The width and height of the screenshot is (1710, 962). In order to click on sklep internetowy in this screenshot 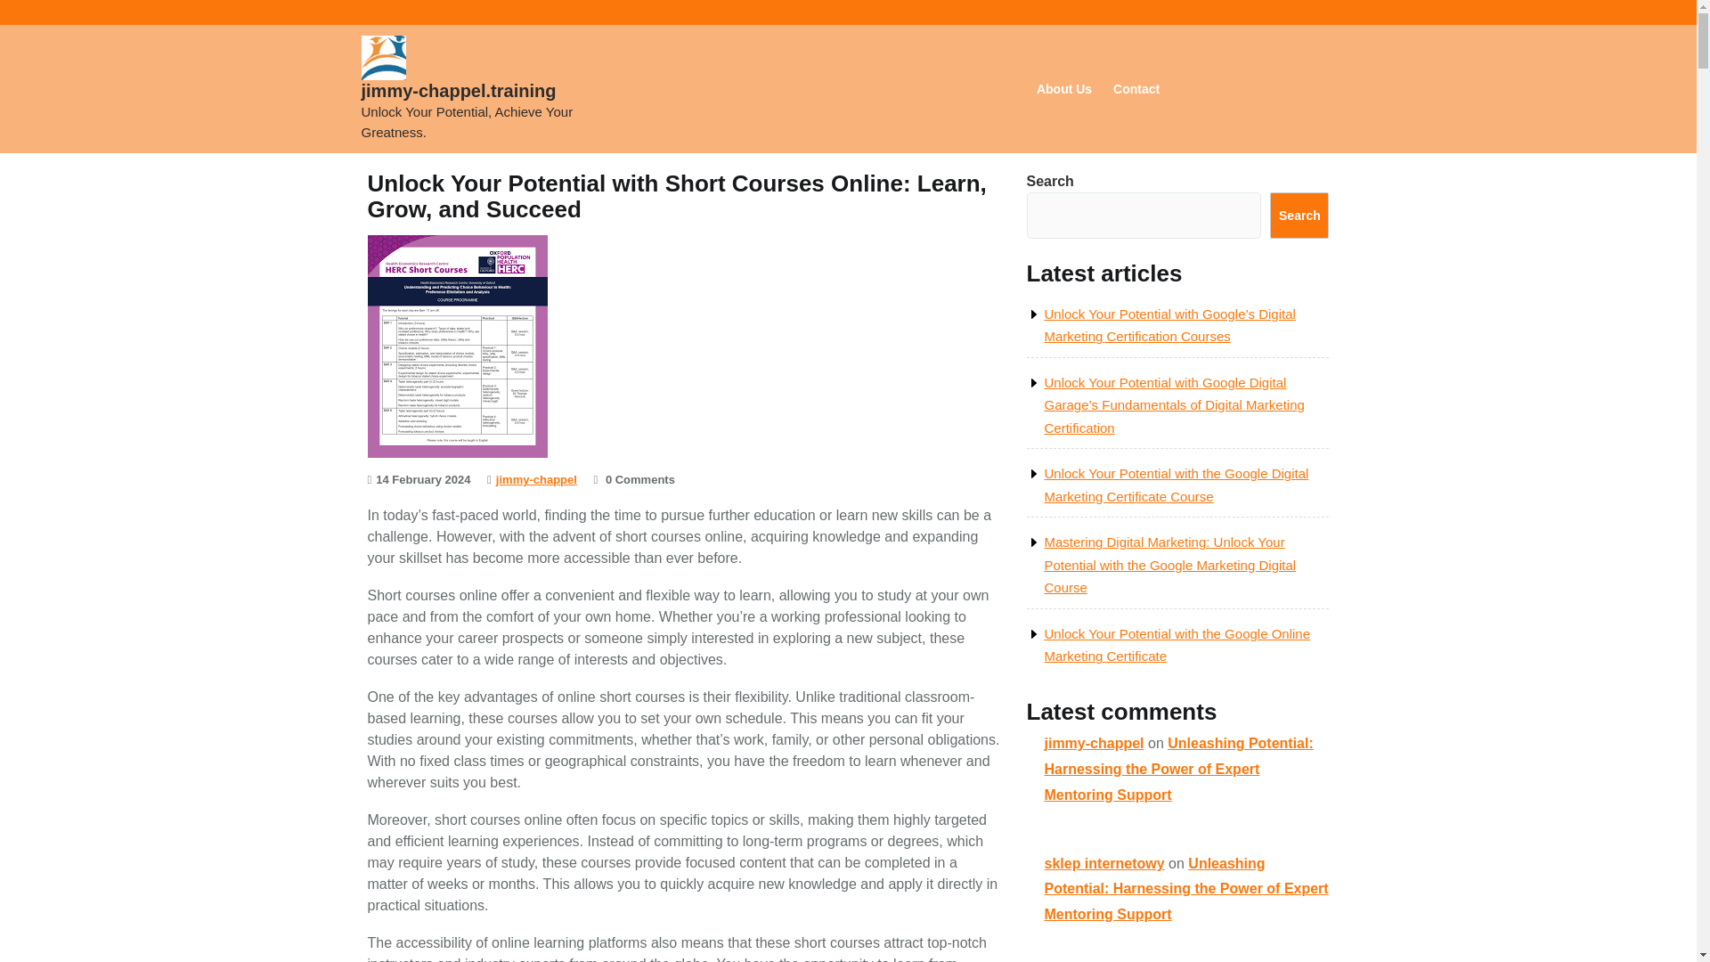, I will do `click(1103, 864)`.